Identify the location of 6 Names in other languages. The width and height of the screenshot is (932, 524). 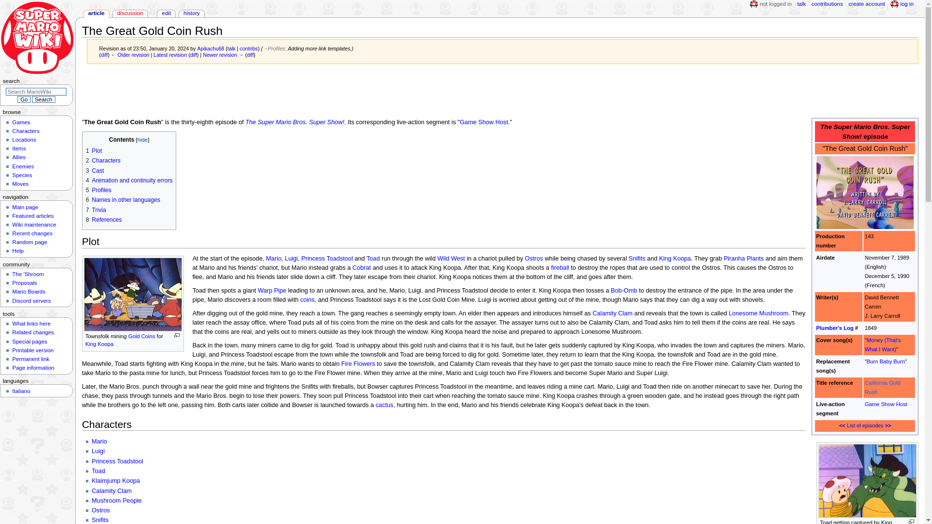
(123, 200).